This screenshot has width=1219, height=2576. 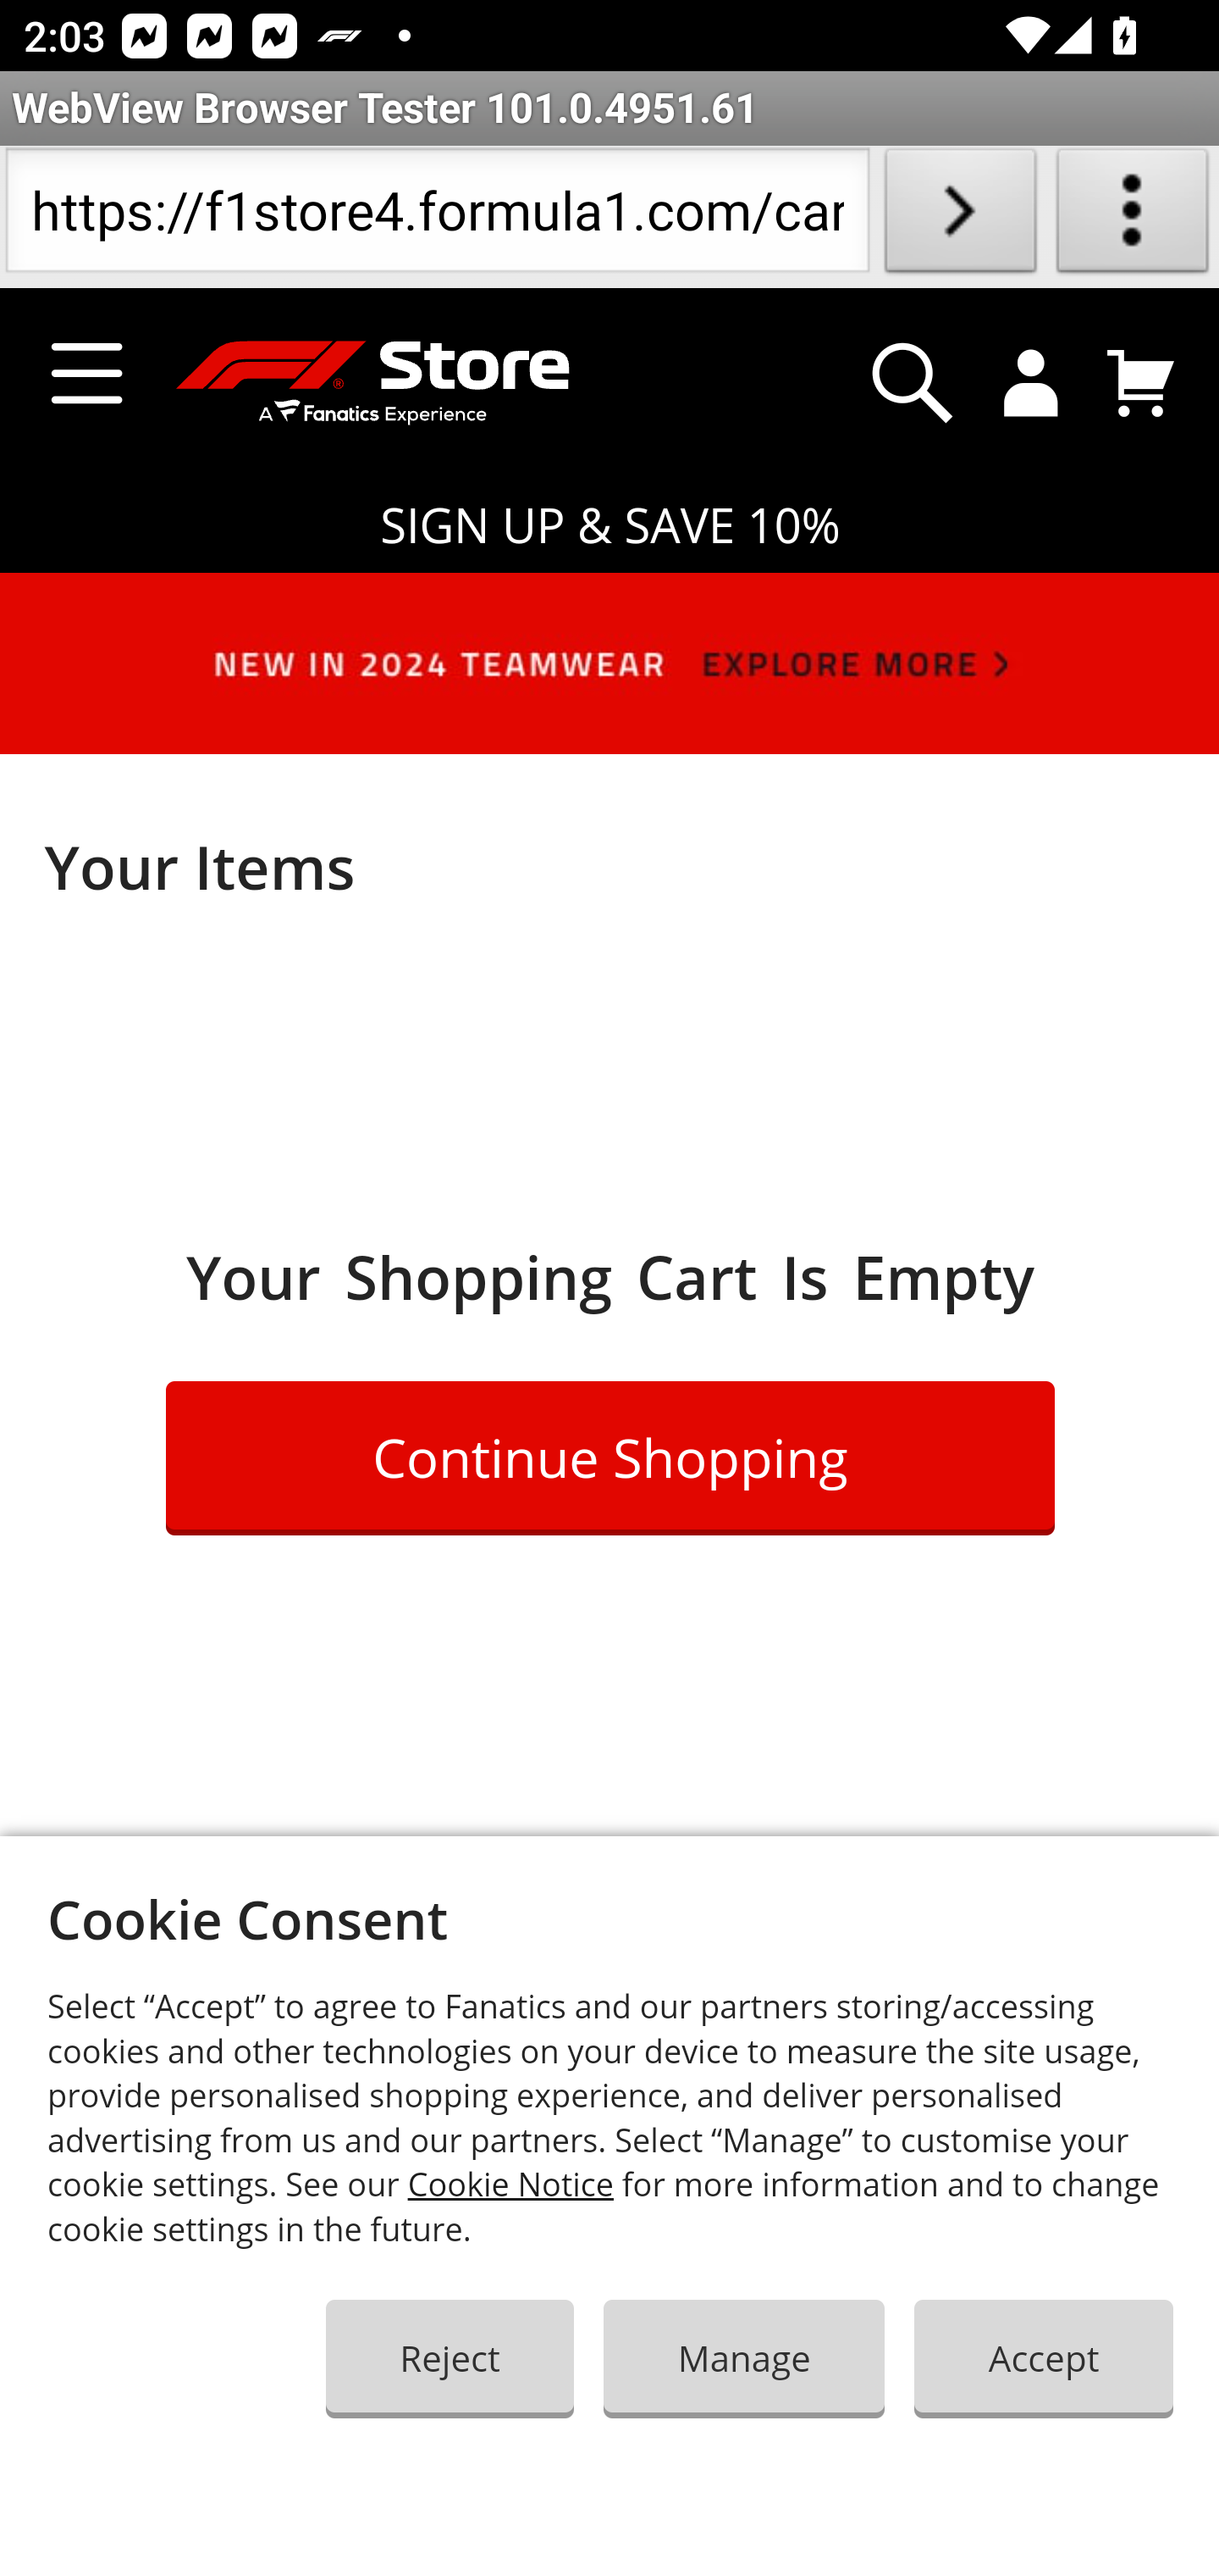 What do you see at coordinates (611, 1457) in the screenshot?
I see `Continue Shopping` at bounding box center [611, 1457].